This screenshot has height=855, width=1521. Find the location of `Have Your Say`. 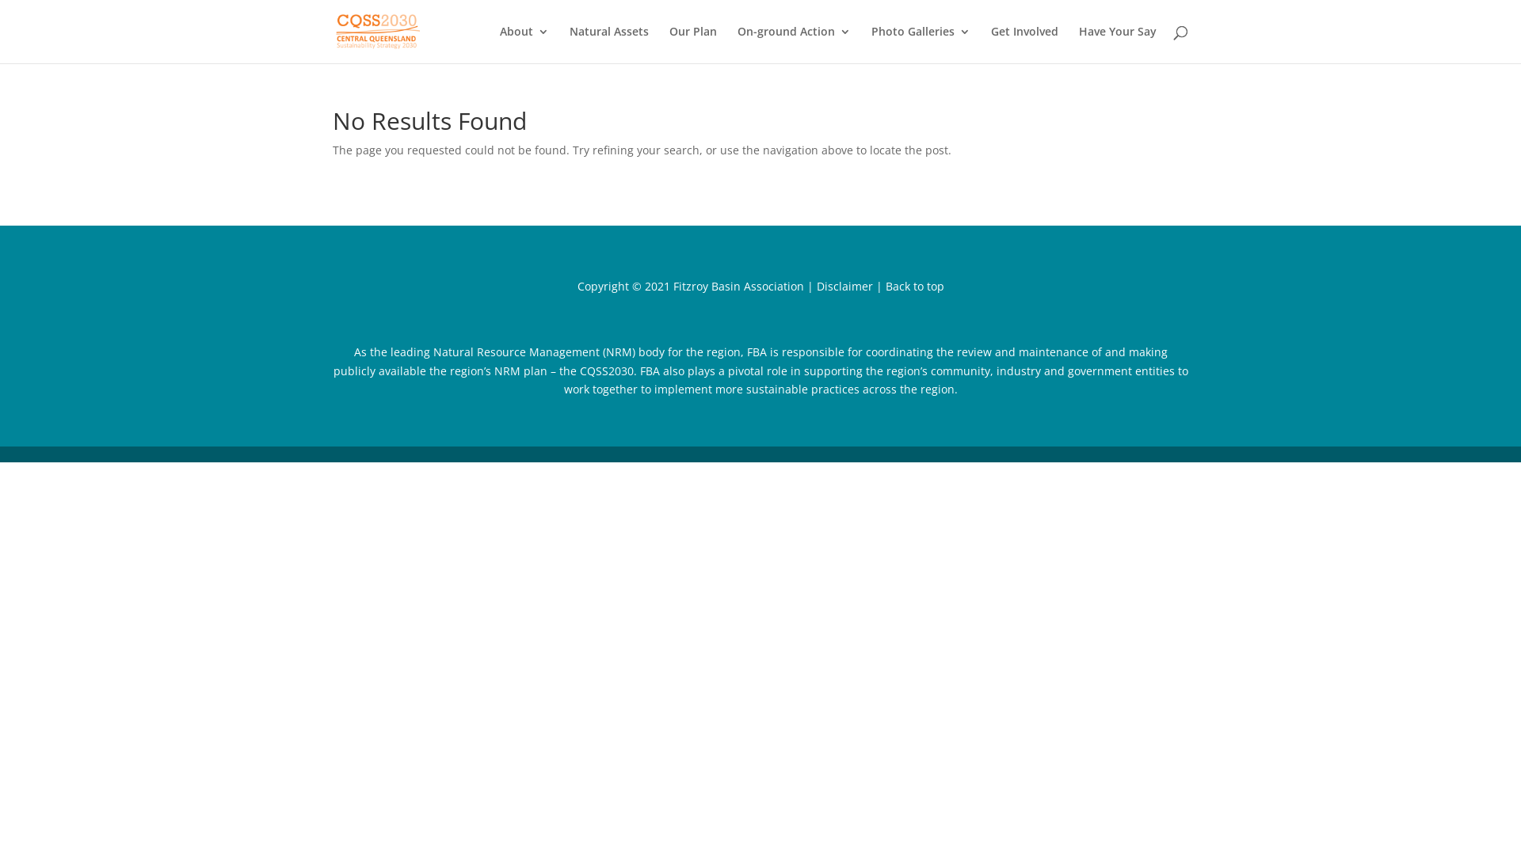

Have Your Say is located at coordinates (1118, 44).